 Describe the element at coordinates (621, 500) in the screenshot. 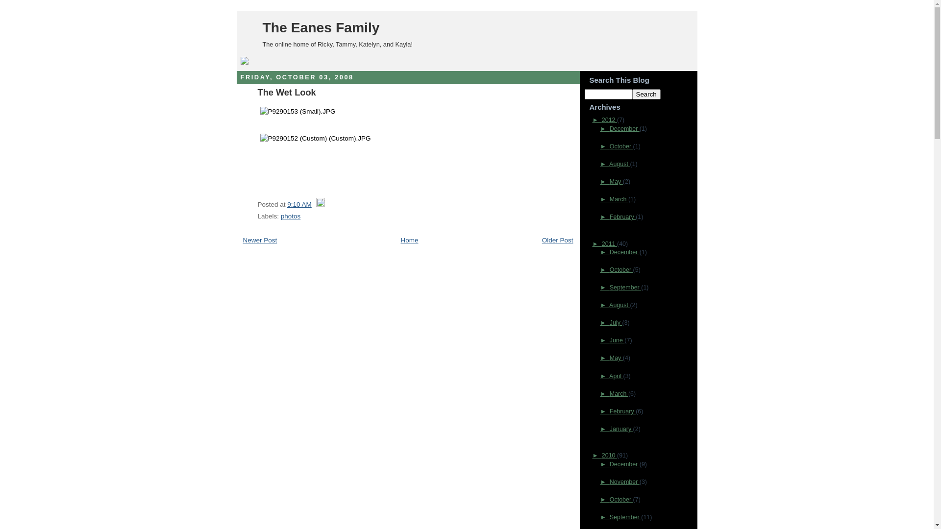

I see `October` at that location.